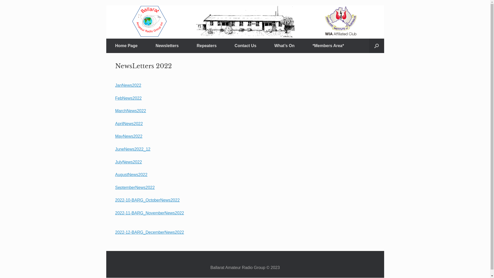 This screenshot has width=494, height=278. Describe the element at coordinates (245, 46) in the screenshot. I see `Contact Us` at that location.